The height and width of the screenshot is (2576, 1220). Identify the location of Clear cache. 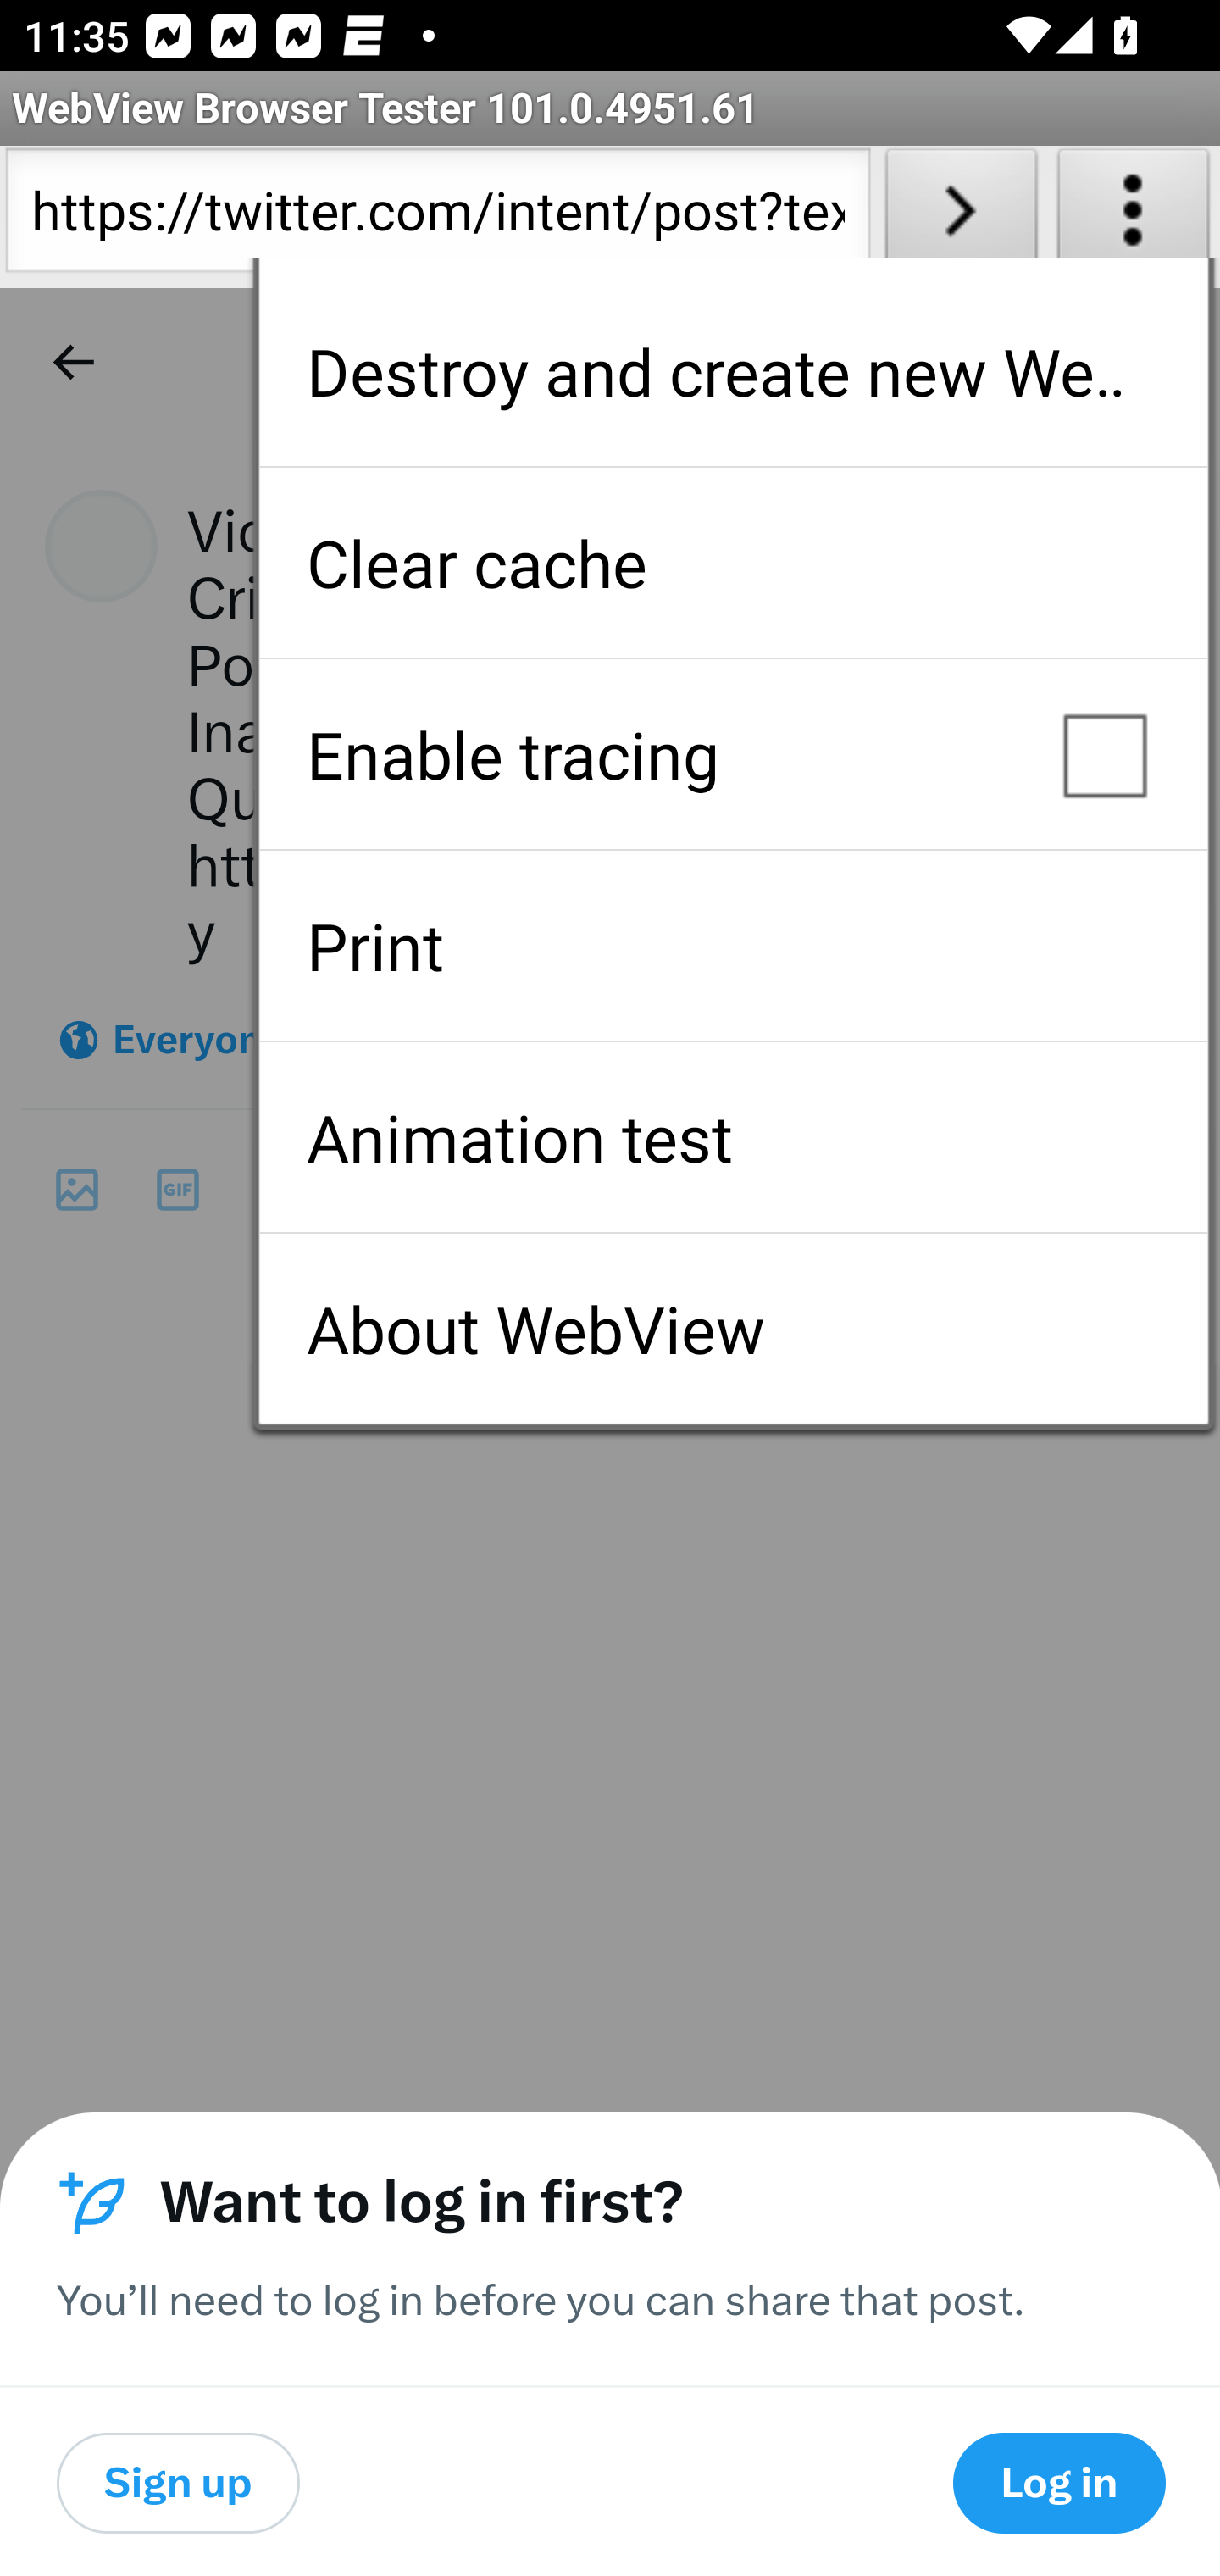
(733, 563).